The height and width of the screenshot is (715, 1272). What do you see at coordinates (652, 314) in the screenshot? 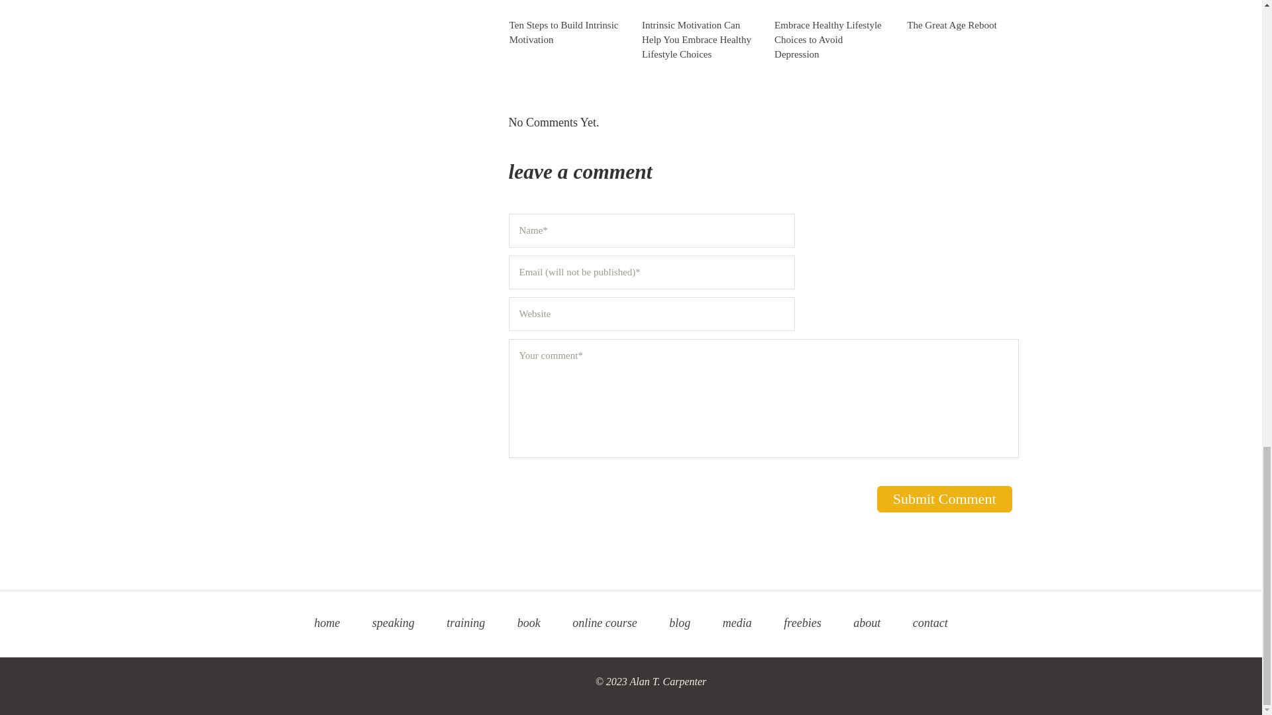
I see `Website` at bounding box center [652, 314].